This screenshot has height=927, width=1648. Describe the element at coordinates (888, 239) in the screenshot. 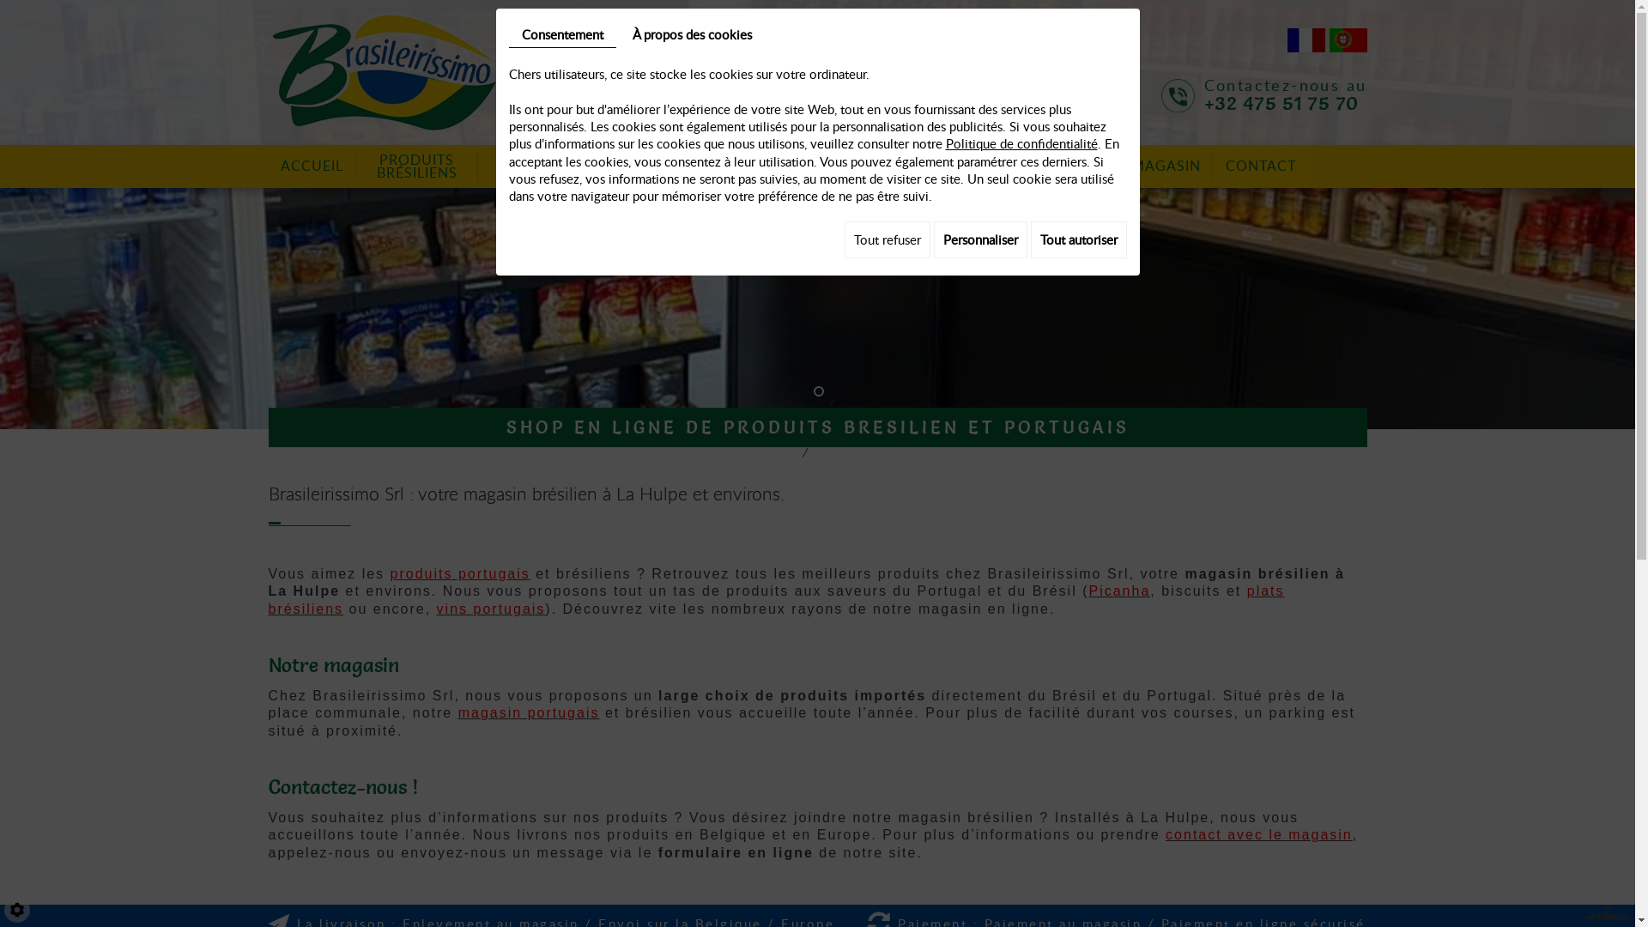

I see `Tout refuser` at that location.